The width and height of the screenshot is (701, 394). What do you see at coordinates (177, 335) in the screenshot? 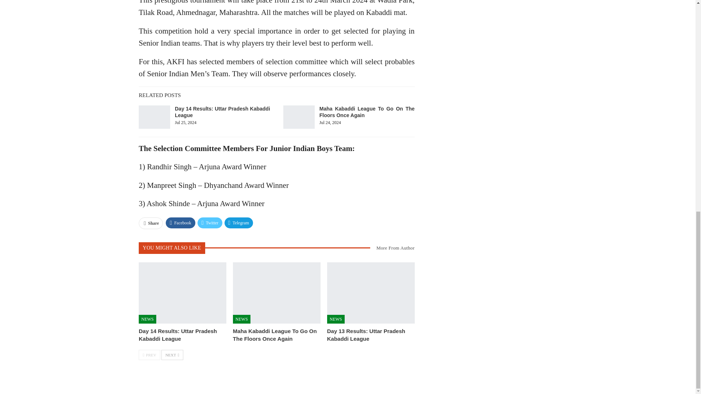
I see `Day 14 Results: Uttar Pradesh Kabaddi League` at bounding box center [177, 335].